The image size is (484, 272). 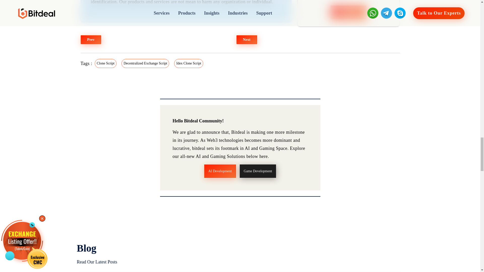 I want to click on Prev, so click(x=91, y=37).